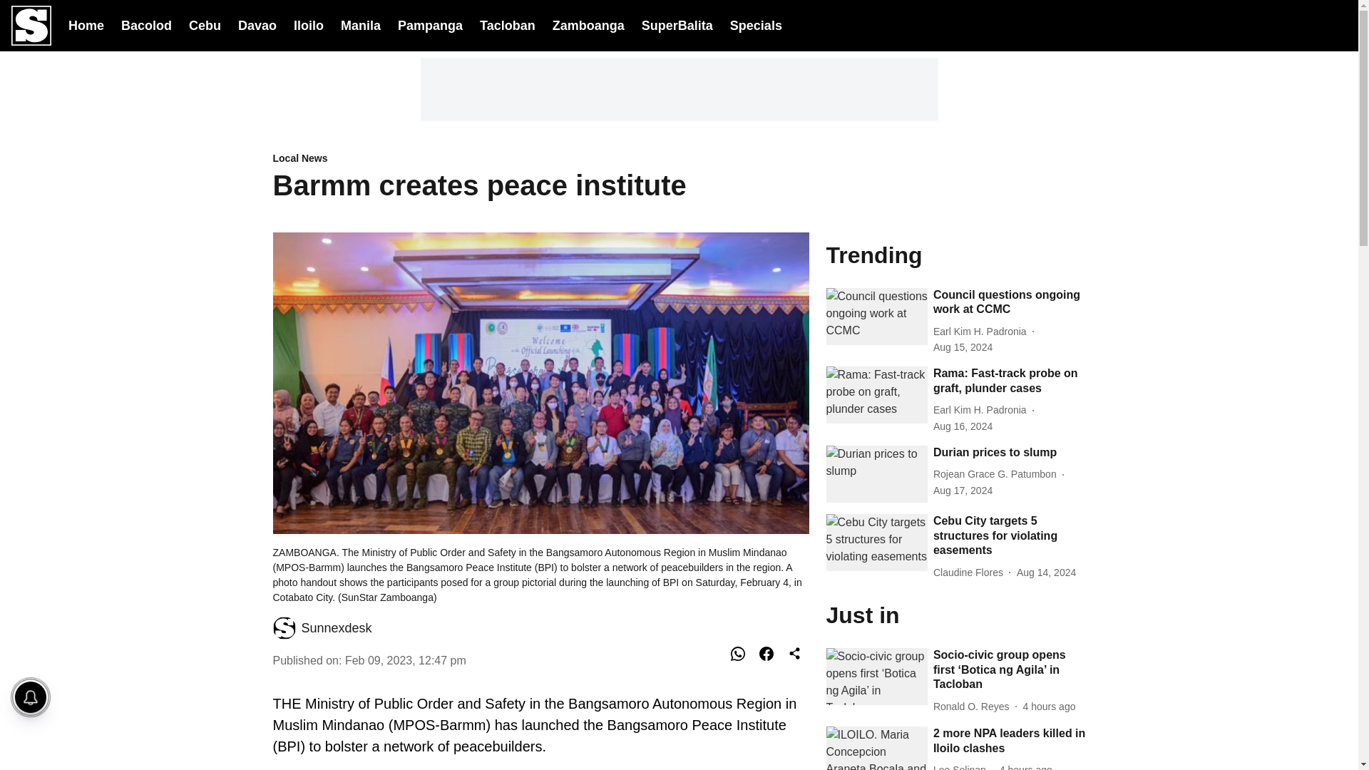 This screenshot has height=770, width=1369. I want to click on Durian prices to slump, so click(1010, 453).